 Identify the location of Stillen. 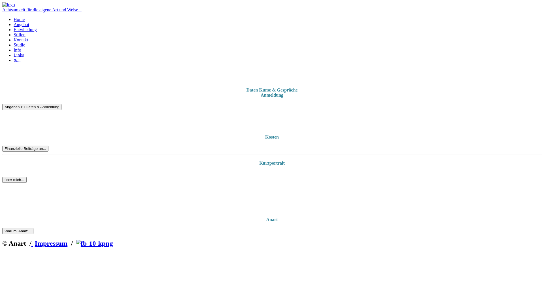
(20, 35).